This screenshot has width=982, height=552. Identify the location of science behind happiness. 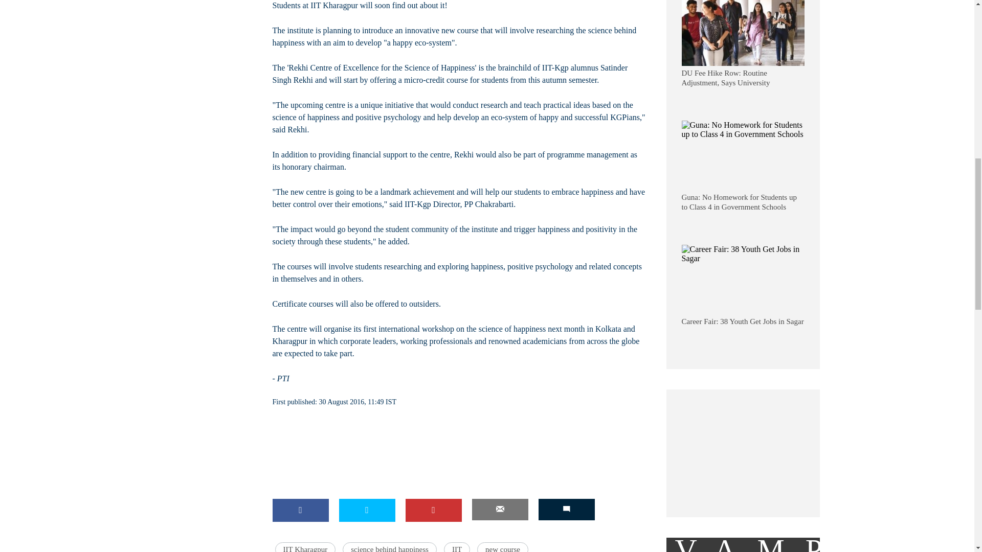
(390, 547).